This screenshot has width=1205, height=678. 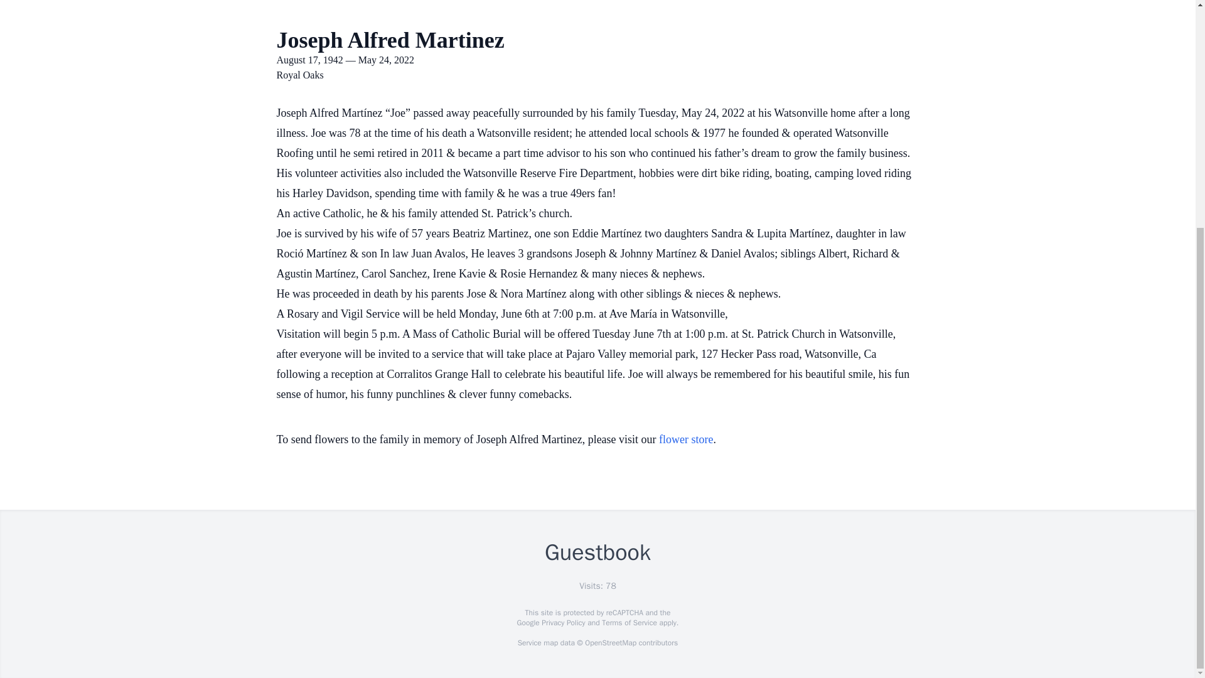 What do you see at coordinates (610, 643) in the screenshot?
I see `OpenStreetMap` at bounding box center [610, 643].